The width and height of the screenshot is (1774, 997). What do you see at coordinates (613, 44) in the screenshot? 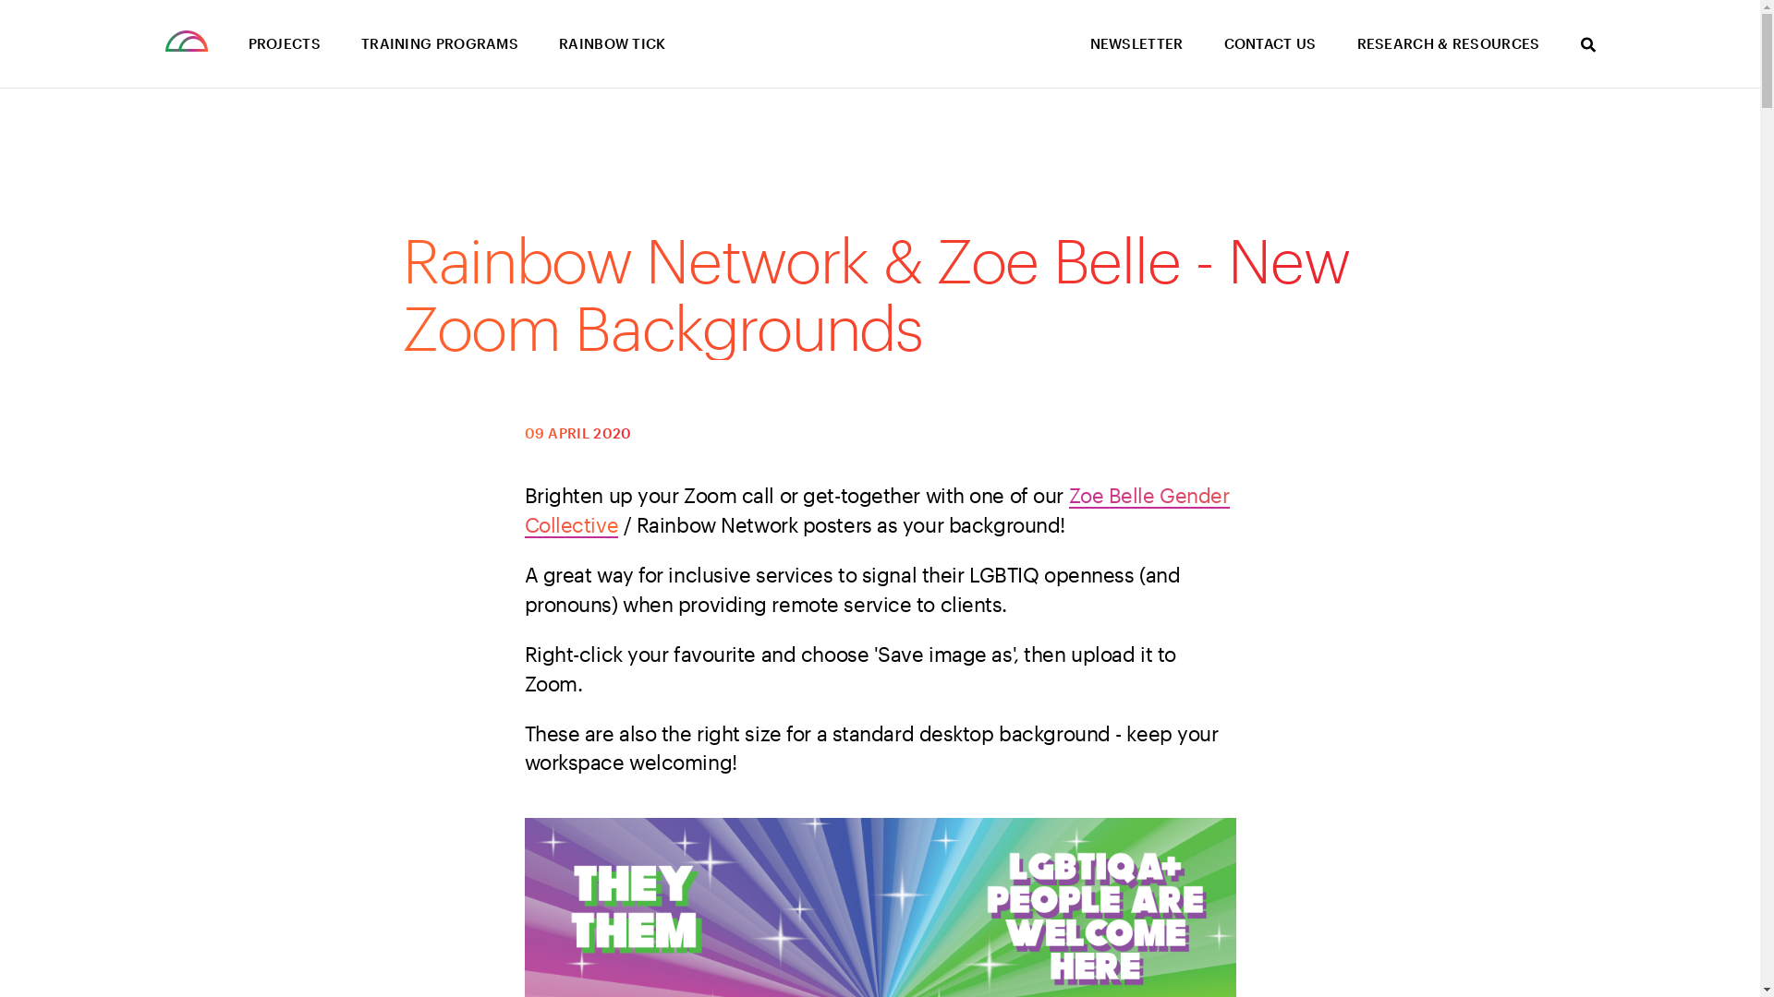
I see `RAINBOW TICK` at bounding box center [613, 44].